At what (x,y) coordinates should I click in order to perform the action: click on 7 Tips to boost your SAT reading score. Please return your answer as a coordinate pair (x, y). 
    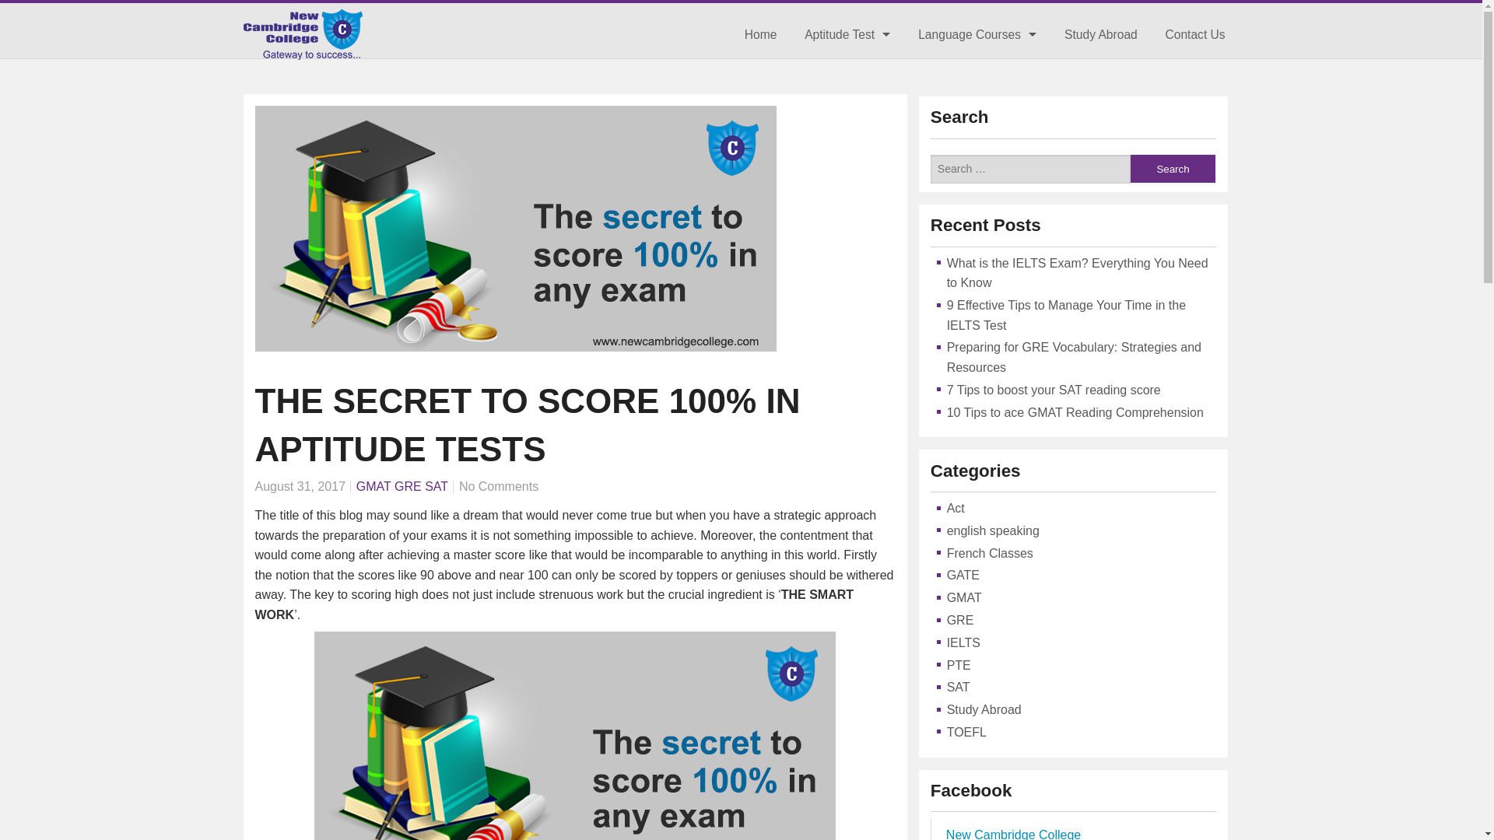
    Looking at the image, I should click on (1054, 389).